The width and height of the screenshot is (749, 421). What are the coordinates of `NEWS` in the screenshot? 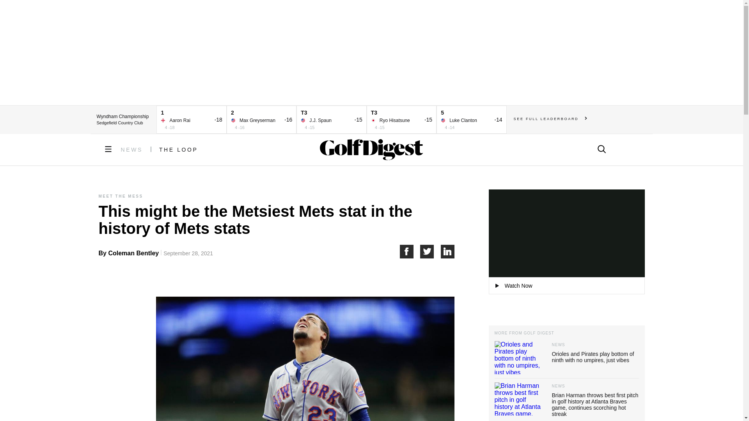 It's located at (132, 150).